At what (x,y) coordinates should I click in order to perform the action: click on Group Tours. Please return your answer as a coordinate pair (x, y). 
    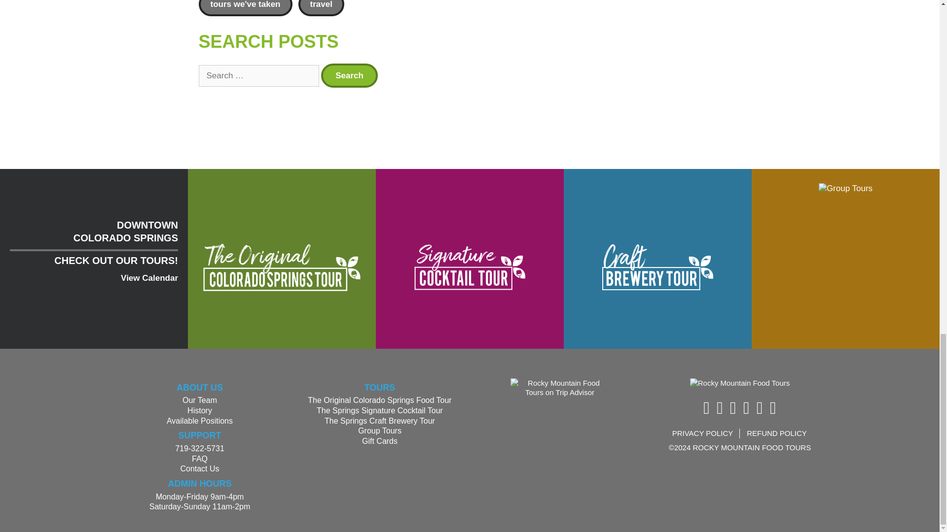
    Looking at the image, I should click on (845, 188).